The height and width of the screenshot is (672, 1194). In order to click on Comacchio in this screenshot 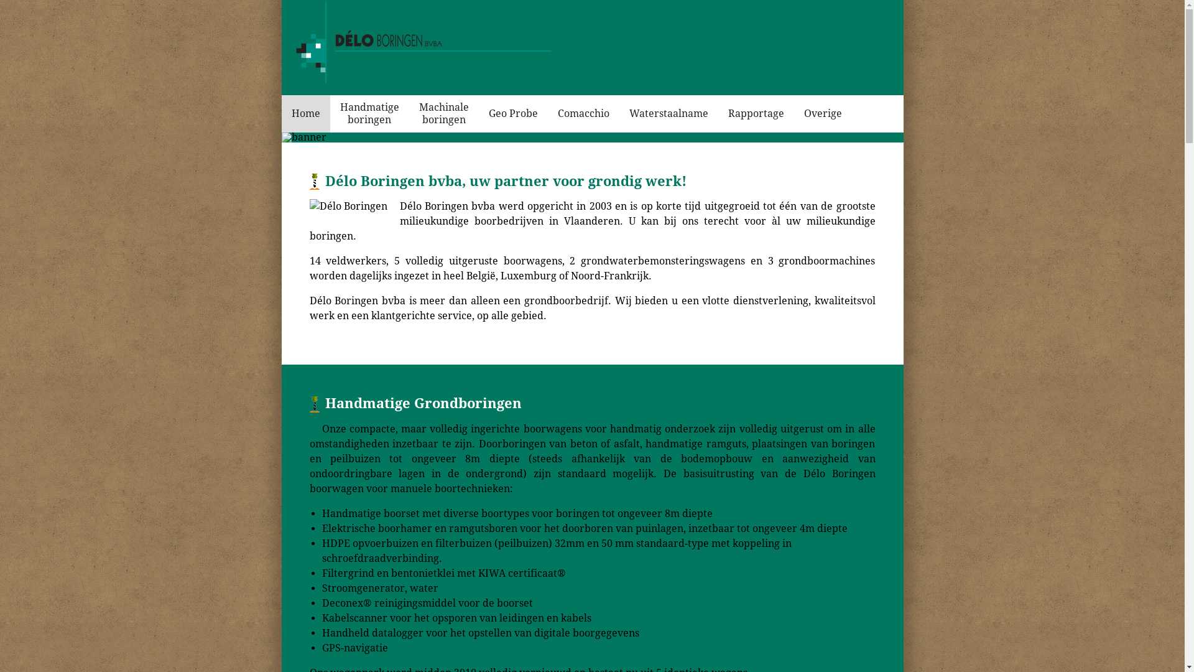, I will do `click(583, 114)`.